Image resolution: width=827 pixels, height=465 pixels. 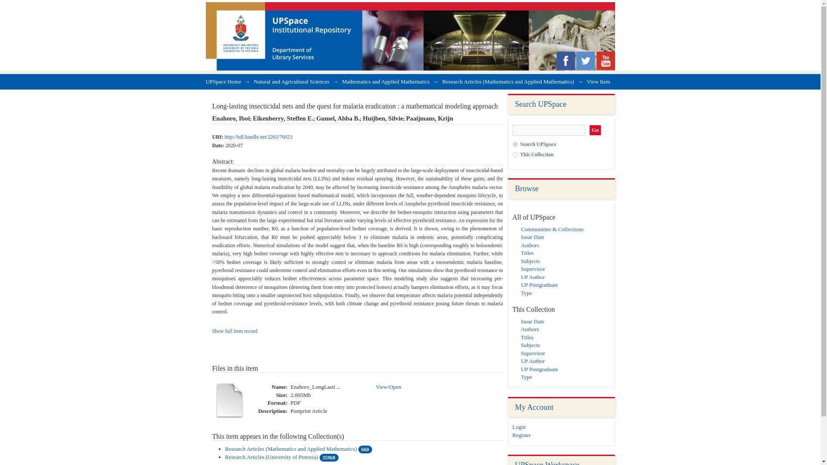 I want to click on Issue Date, so click(x=532, y=237).